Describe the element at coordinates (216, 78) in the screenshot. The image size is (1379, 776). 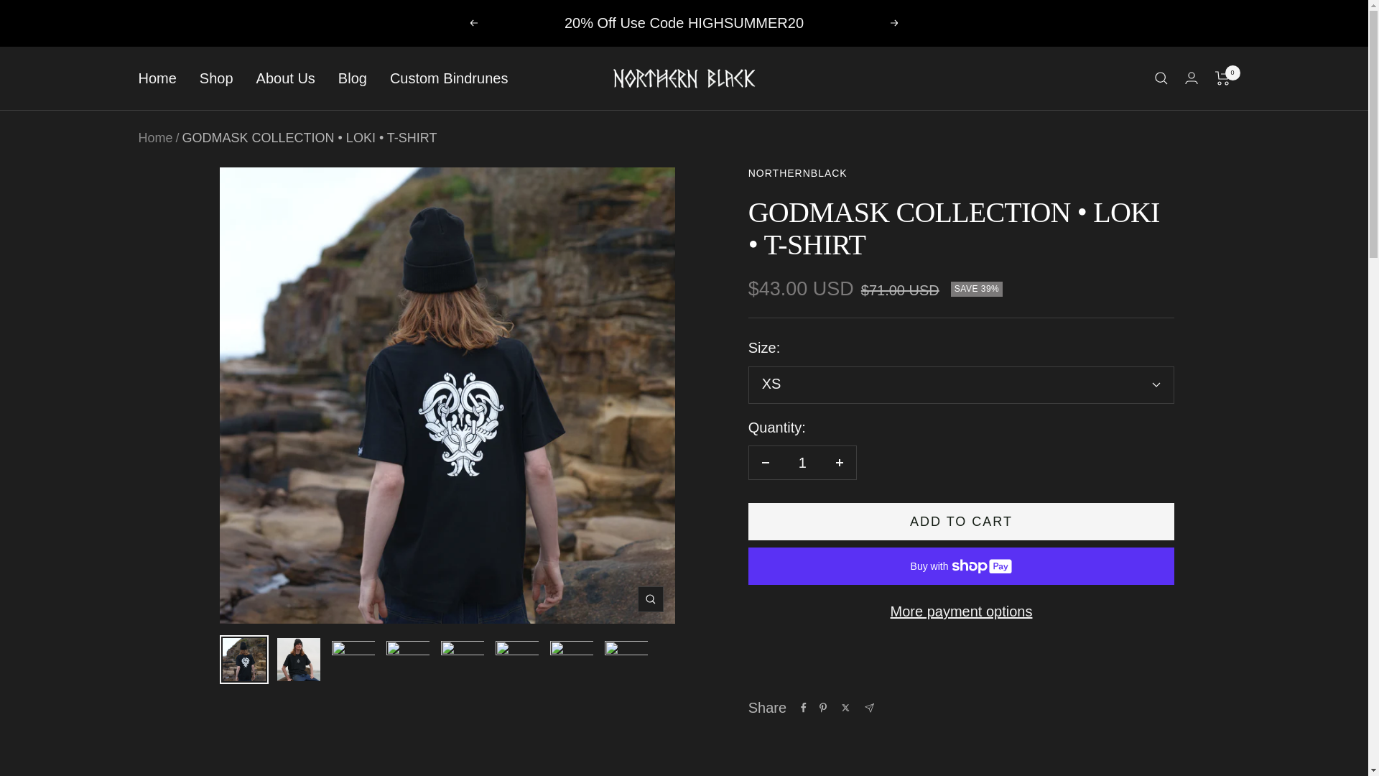
I see `Shop` at that location.